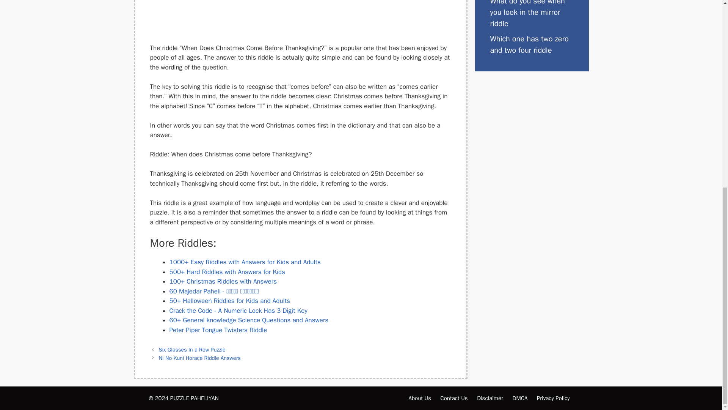  I want to click on Six Glasses In a Row Puzzle, so click(192, 349).